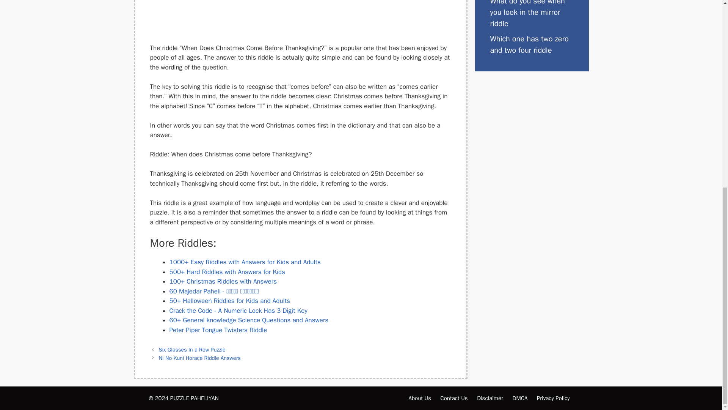  I want to click on Six Glasses In a Row Puzzle, so click(192, 349).